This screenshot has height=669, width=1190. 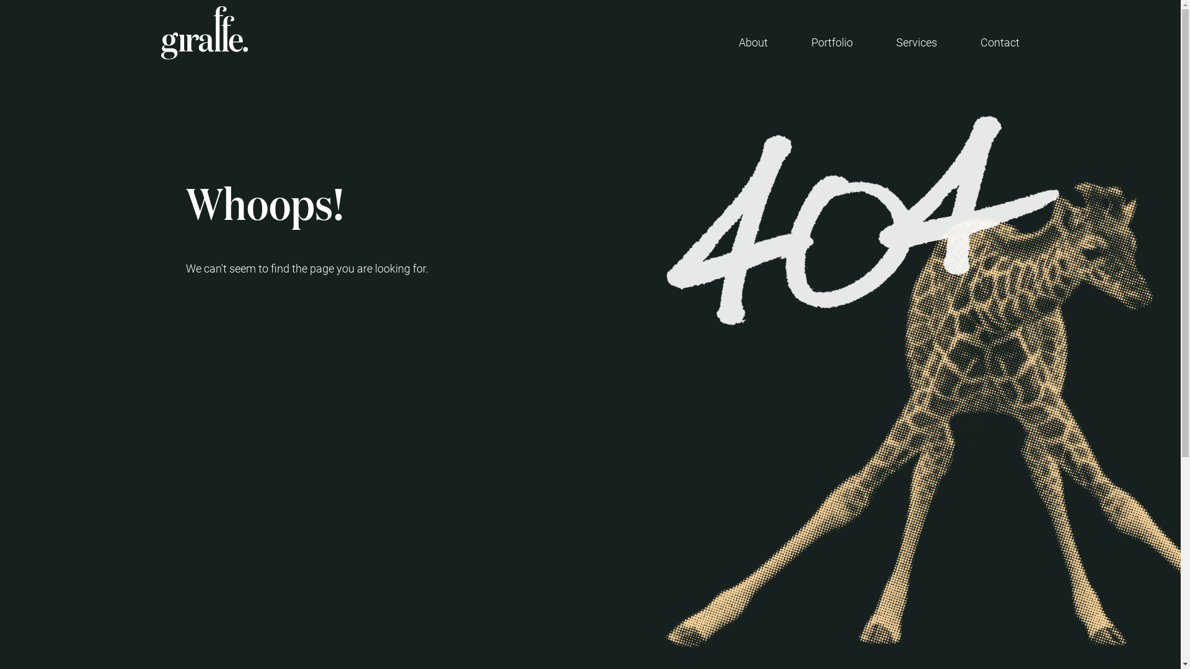 What do you see at coordinates (754, 42) in the screenshot?
I see `About` at bounding box center [754, 42].